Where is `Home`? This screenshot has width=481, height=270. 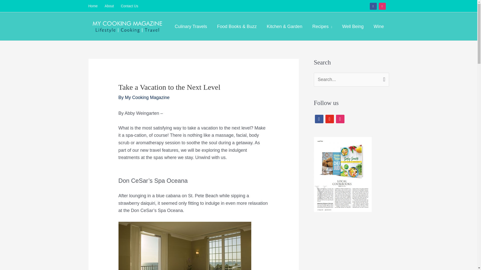
Home is located at coordinates (94, 6).